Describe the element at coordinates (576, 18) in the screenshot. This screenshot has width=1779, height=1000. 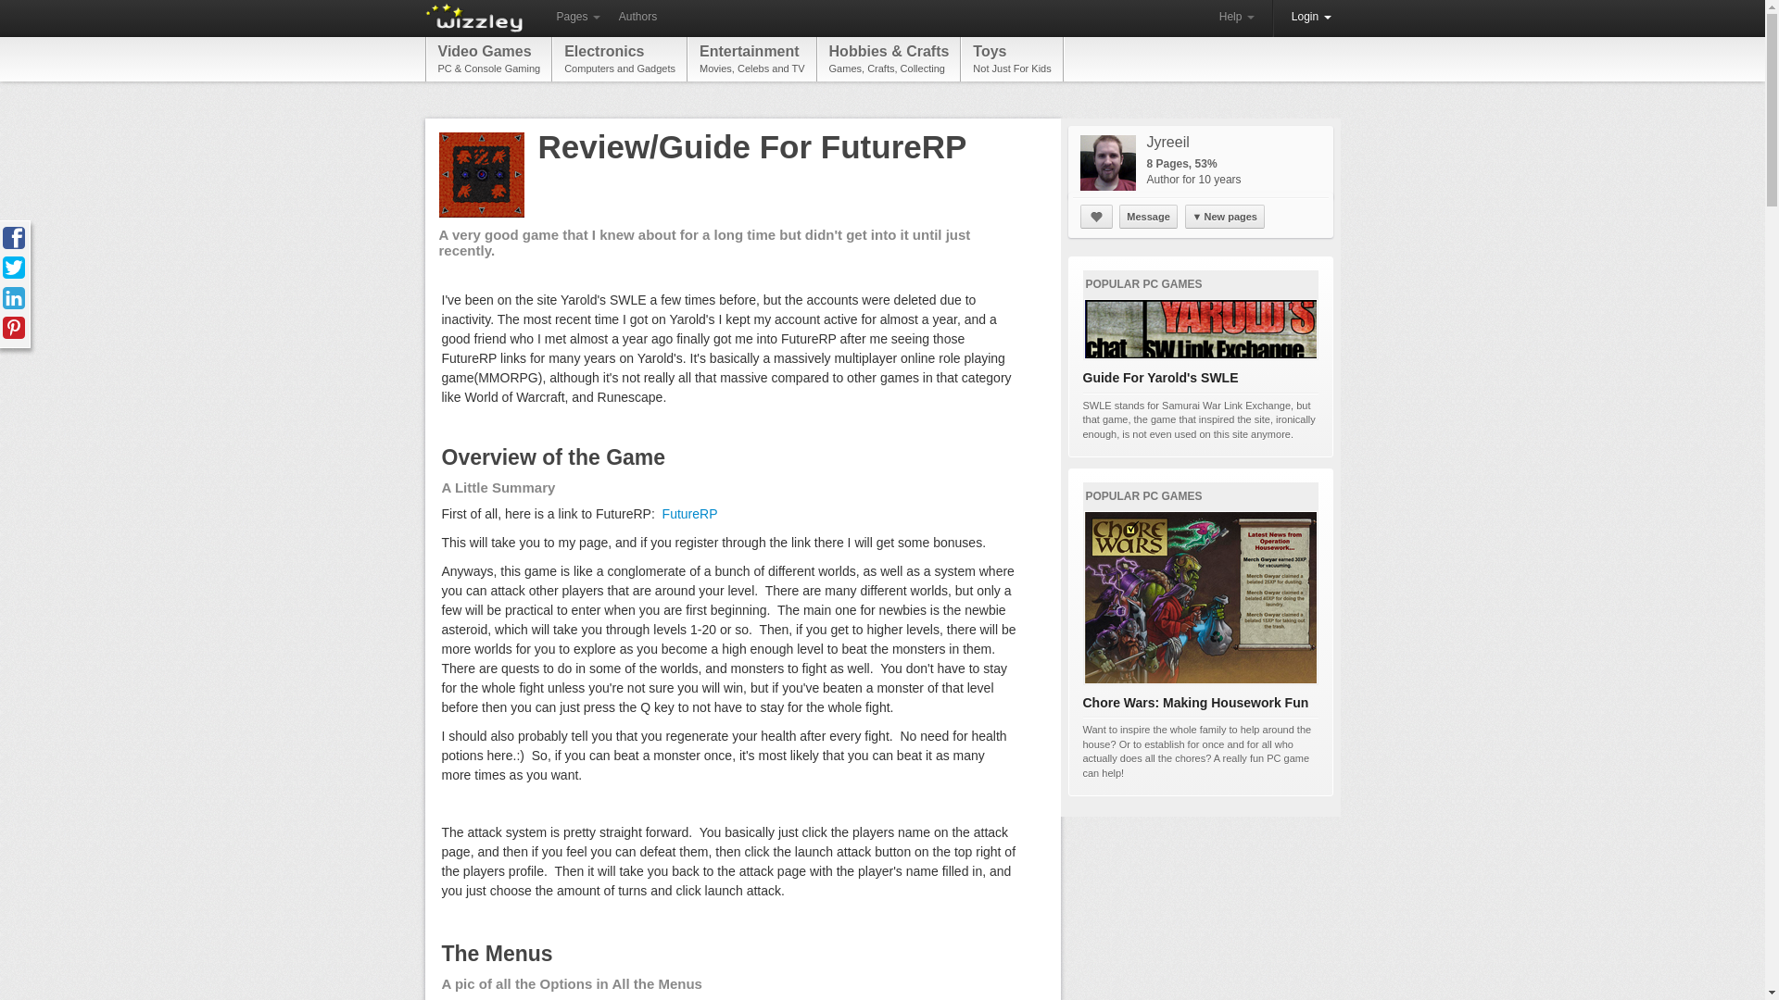
I see `Follow` at that location.